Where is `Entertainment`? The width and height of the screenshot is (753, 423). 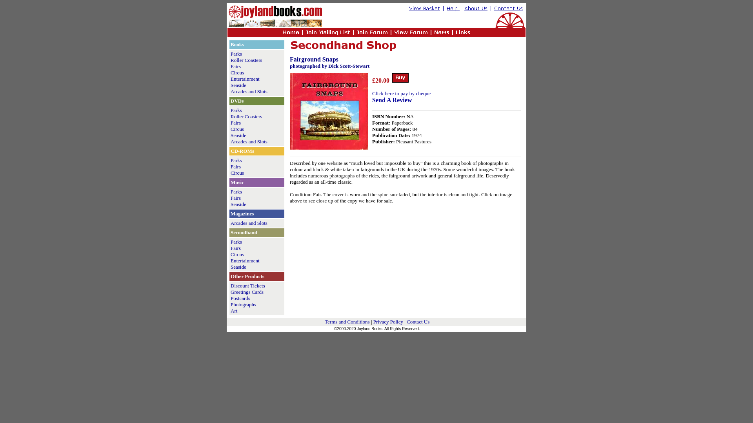 Entertainment is located at coordinates (245, 260).